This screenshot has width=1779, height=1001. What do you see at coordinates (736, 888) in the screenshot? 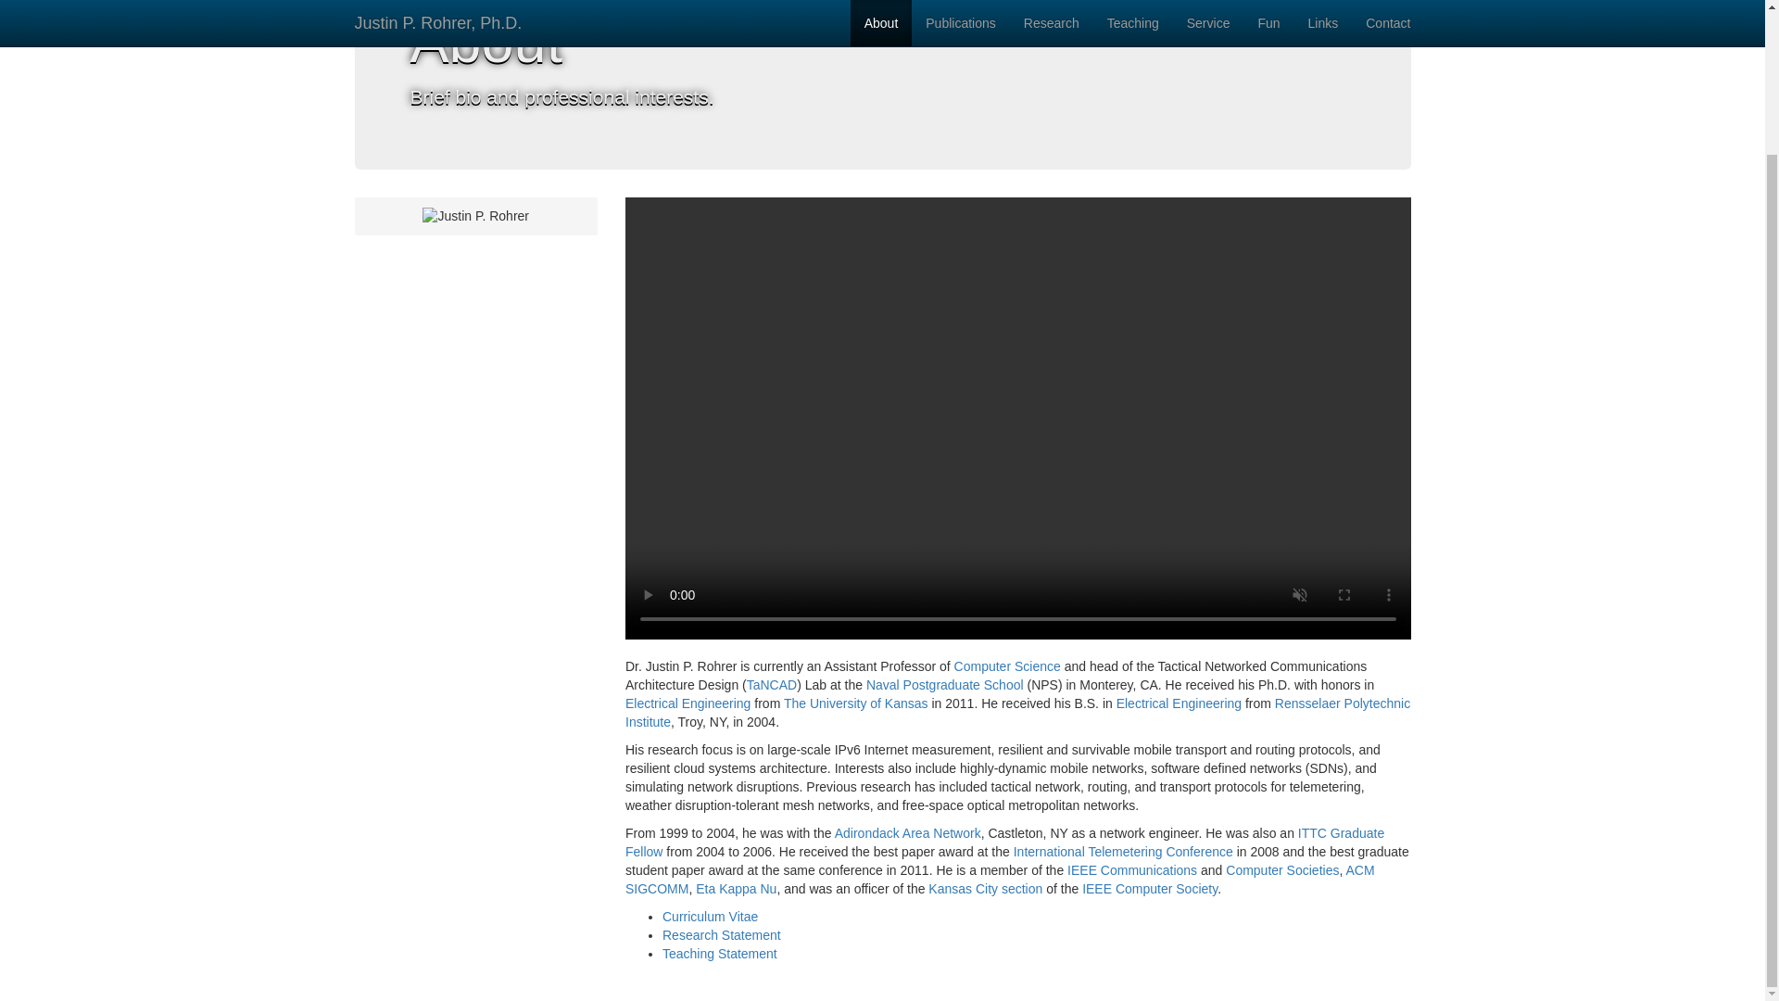
I see `Eta Kappa Nu` at bounding box center [736, 888].